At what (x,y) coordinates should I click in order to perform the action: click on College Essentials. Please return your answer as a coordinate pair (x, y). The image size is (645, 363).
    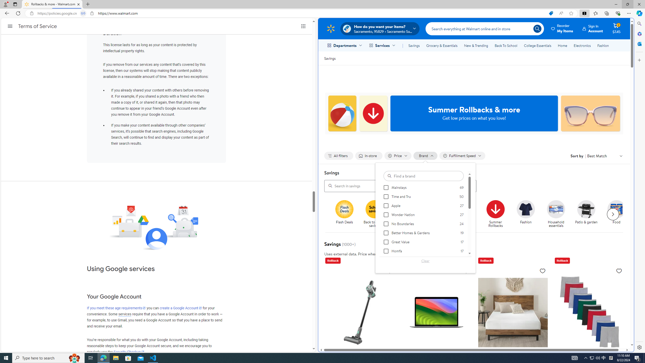
    Looking at the image, I should click on (538, 45).